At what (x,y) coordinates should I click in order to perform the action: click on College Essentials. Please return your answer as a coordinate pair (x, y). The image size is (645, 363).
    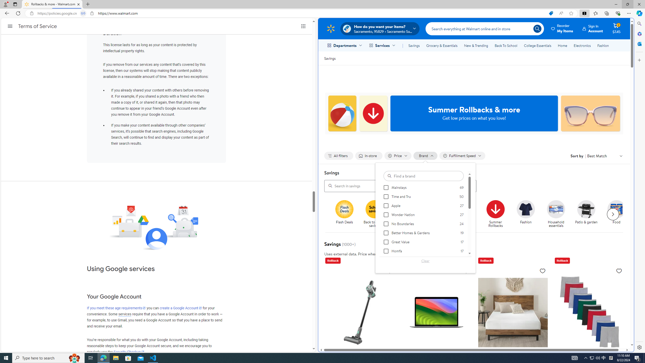
    Looking at the image, I should click on (538, 45).